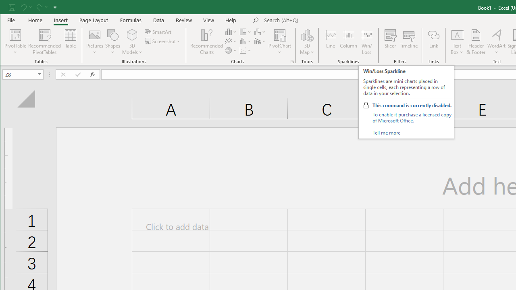 The width and height of the screenshot is (516, 290). I want to click on Insert Combo Chart, so click(260, 41).